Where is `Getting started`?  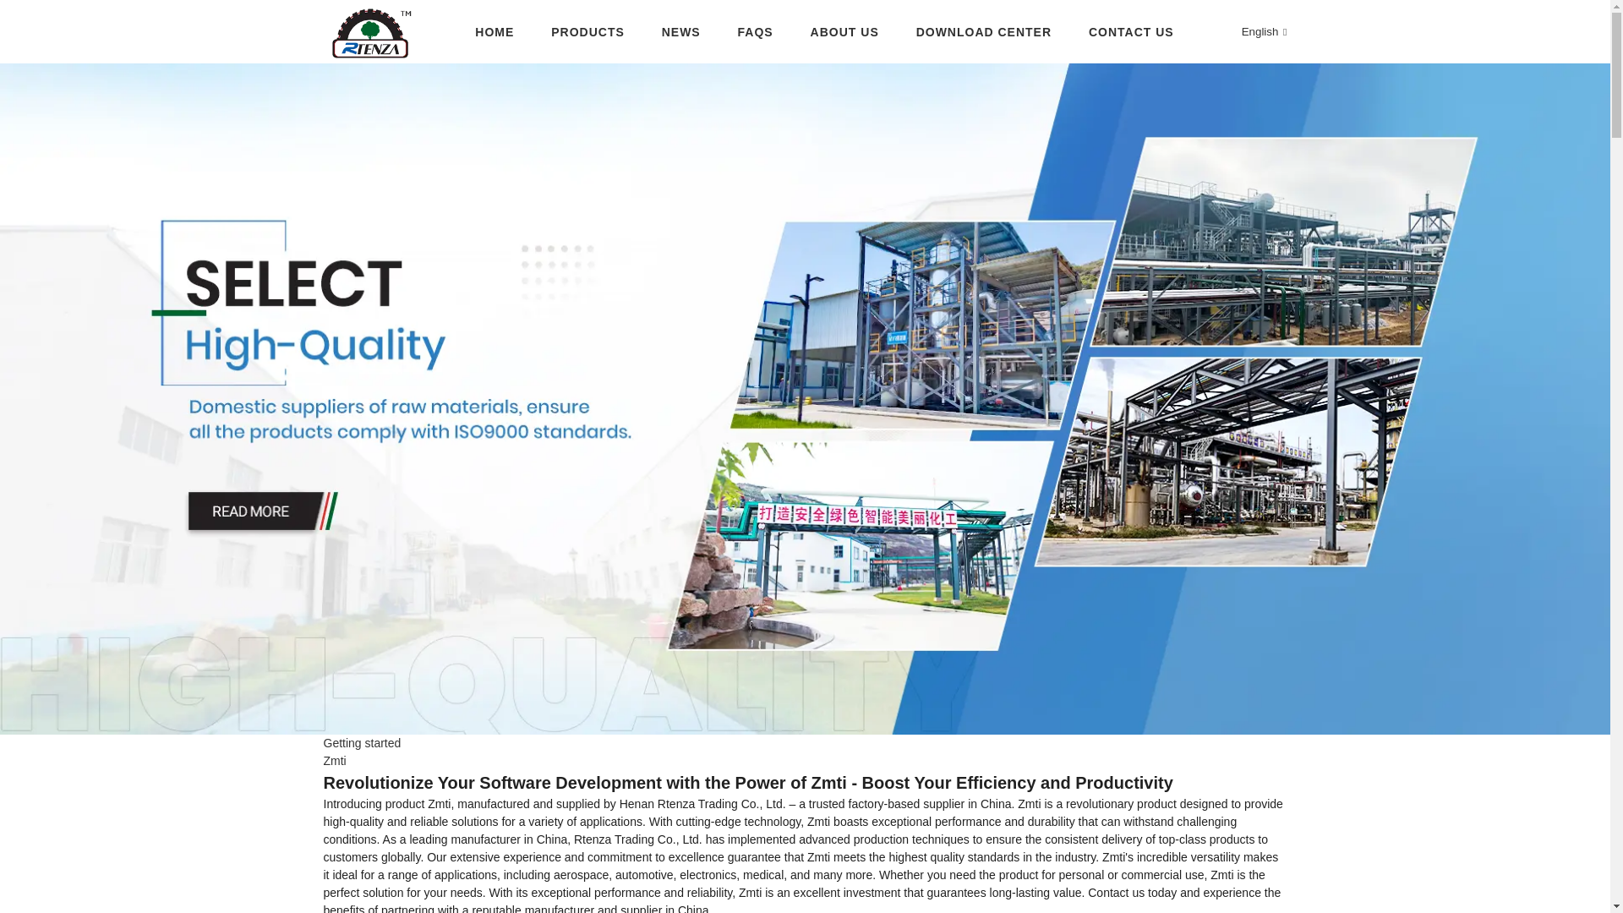
Getting started is located at coordinates (362, 742).